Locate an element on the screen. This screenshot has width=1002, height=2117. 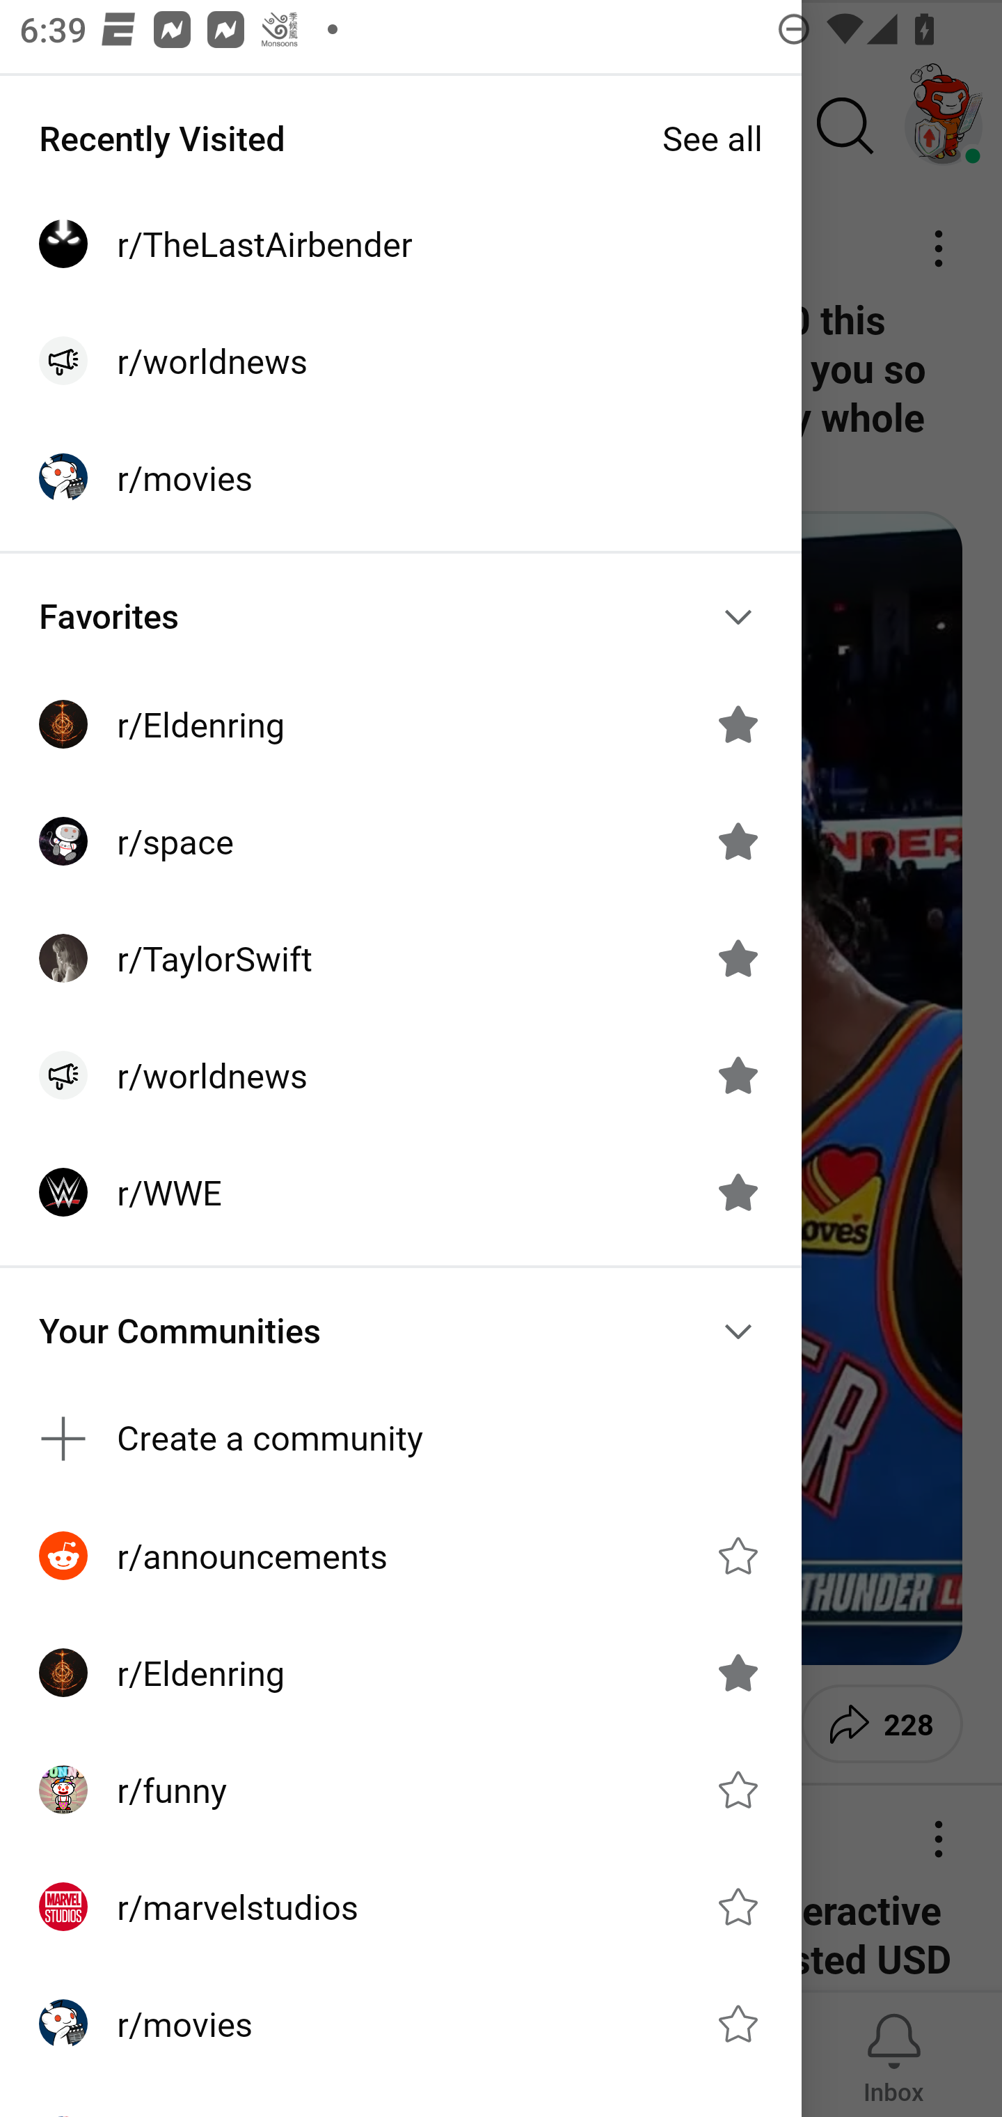
Favorites is located at coordinates (401, 616).